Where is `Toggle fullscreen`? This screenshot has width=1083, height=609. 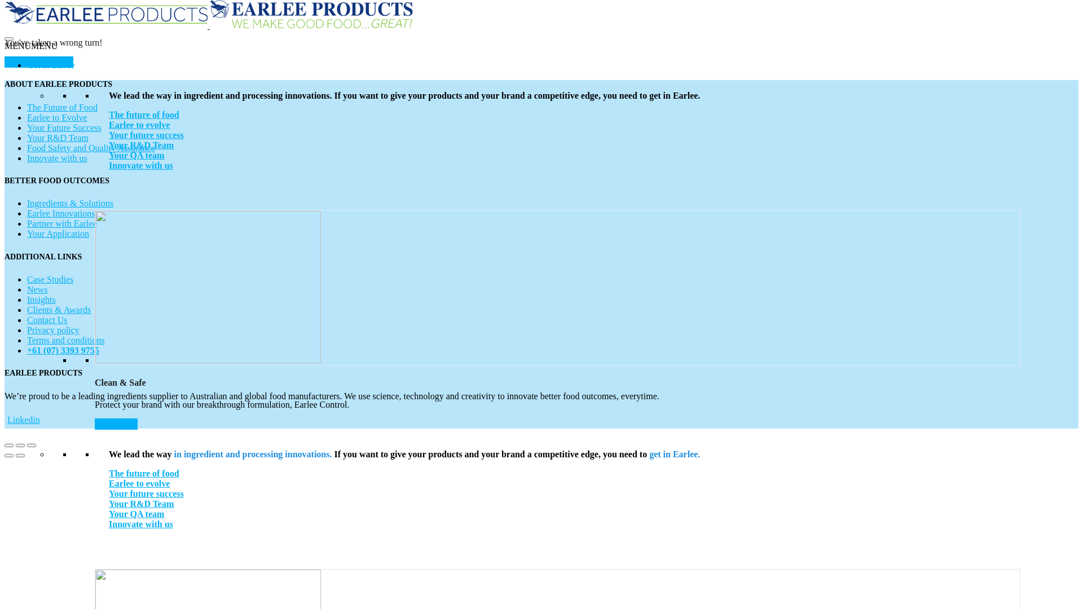
Toggle fullscreen is located at coordinates (20, 445).